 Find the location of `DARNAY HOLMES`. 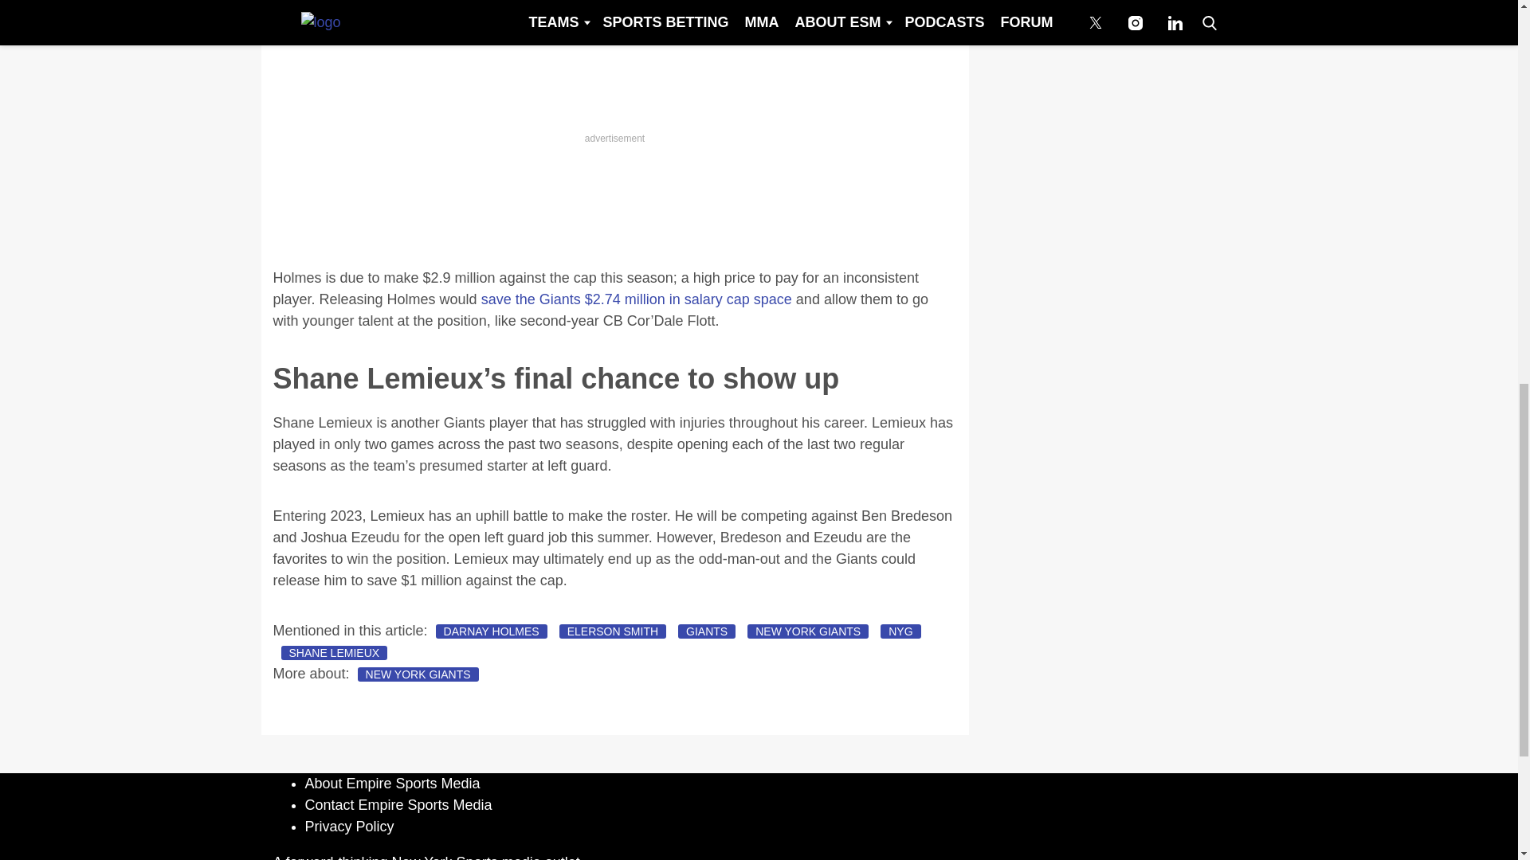

DARNAY HOLMES is located at coordinates (492, 631).